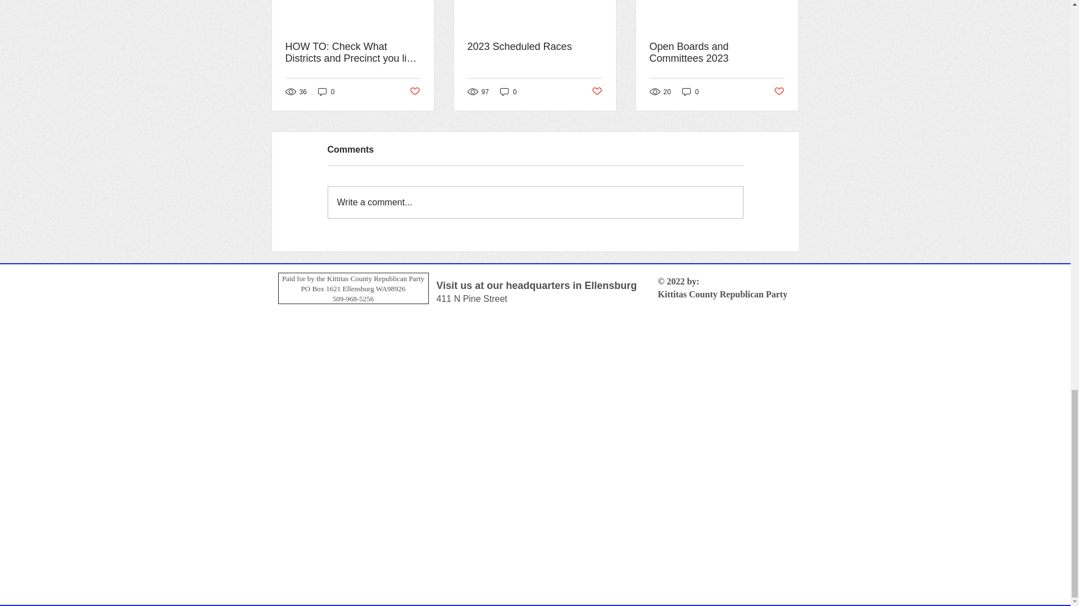  What do you see at coordinates (779, 91) in the screenshot?
I see `Post not marked as liked` at bounding box center [779, 91].